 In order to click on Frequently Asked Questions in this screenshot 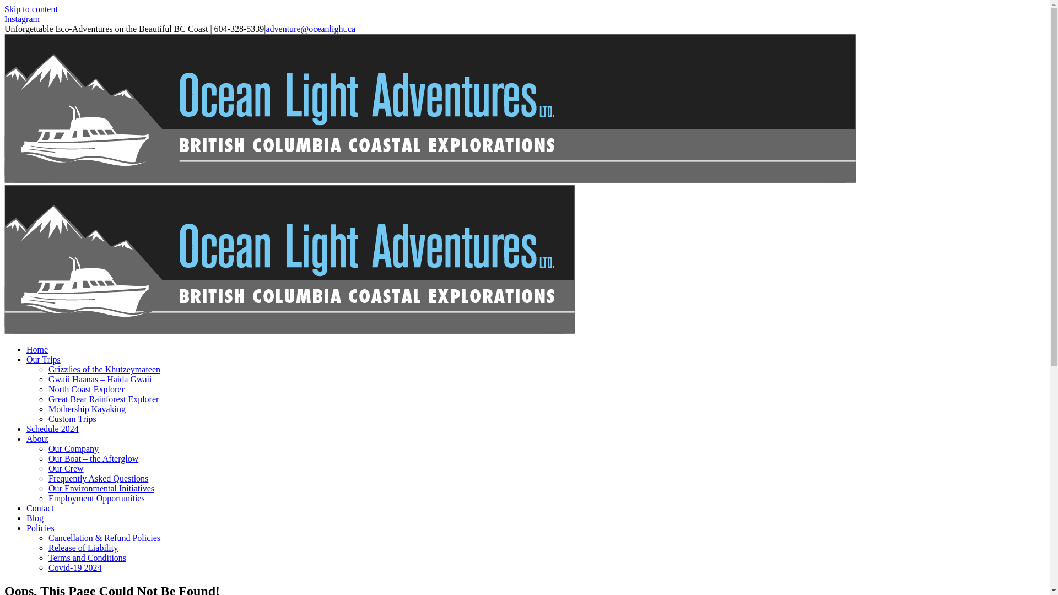, I will do `click(98, 478)`.